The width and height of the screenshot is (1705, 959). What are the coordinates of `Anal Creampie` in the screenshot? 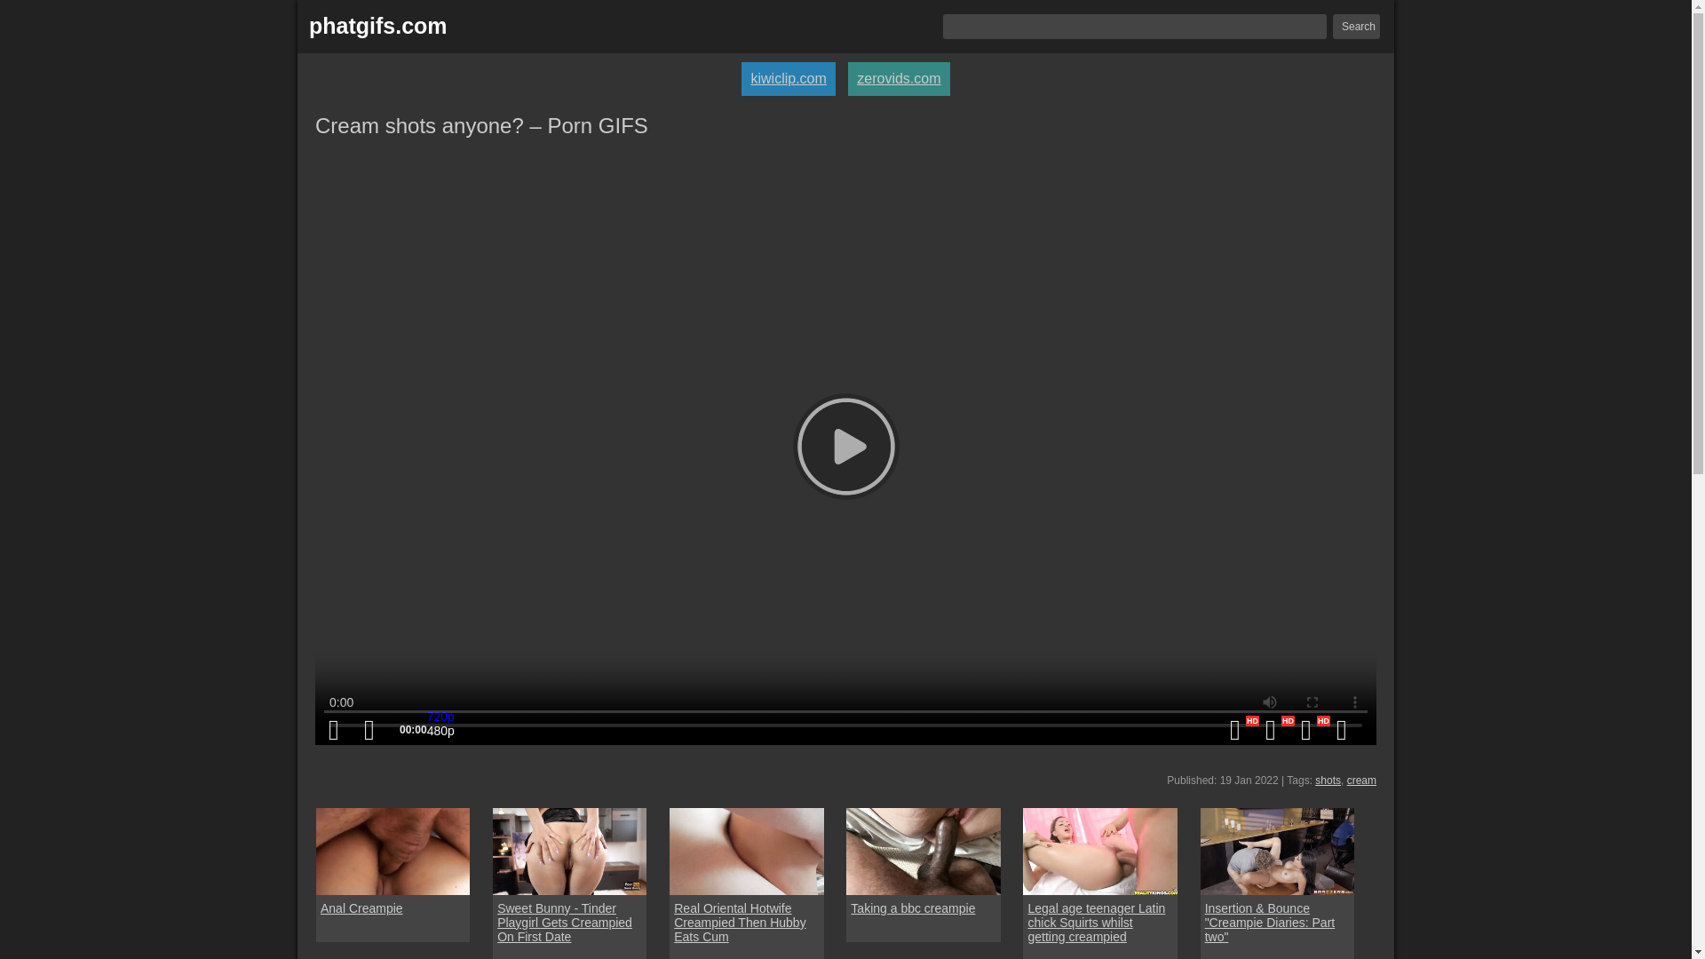 It's located at (361, 908).